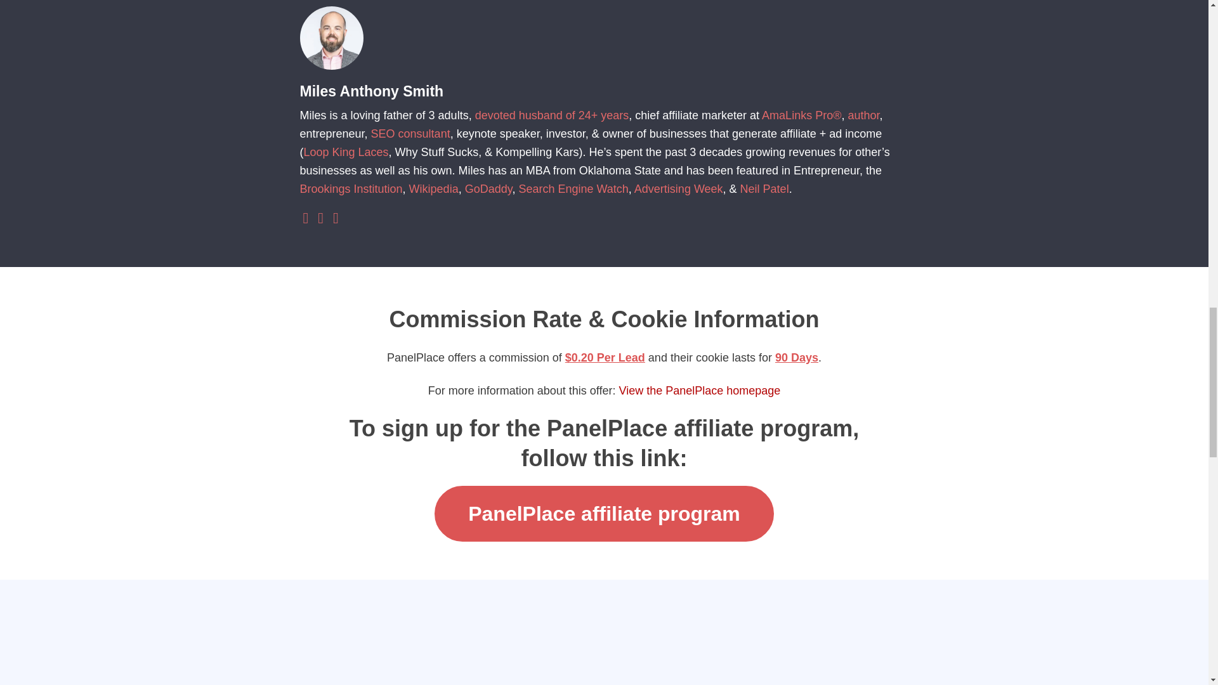  Describe the element at coordinates (679, 189) in the screenshot. I see `Advertising Week` at that location.